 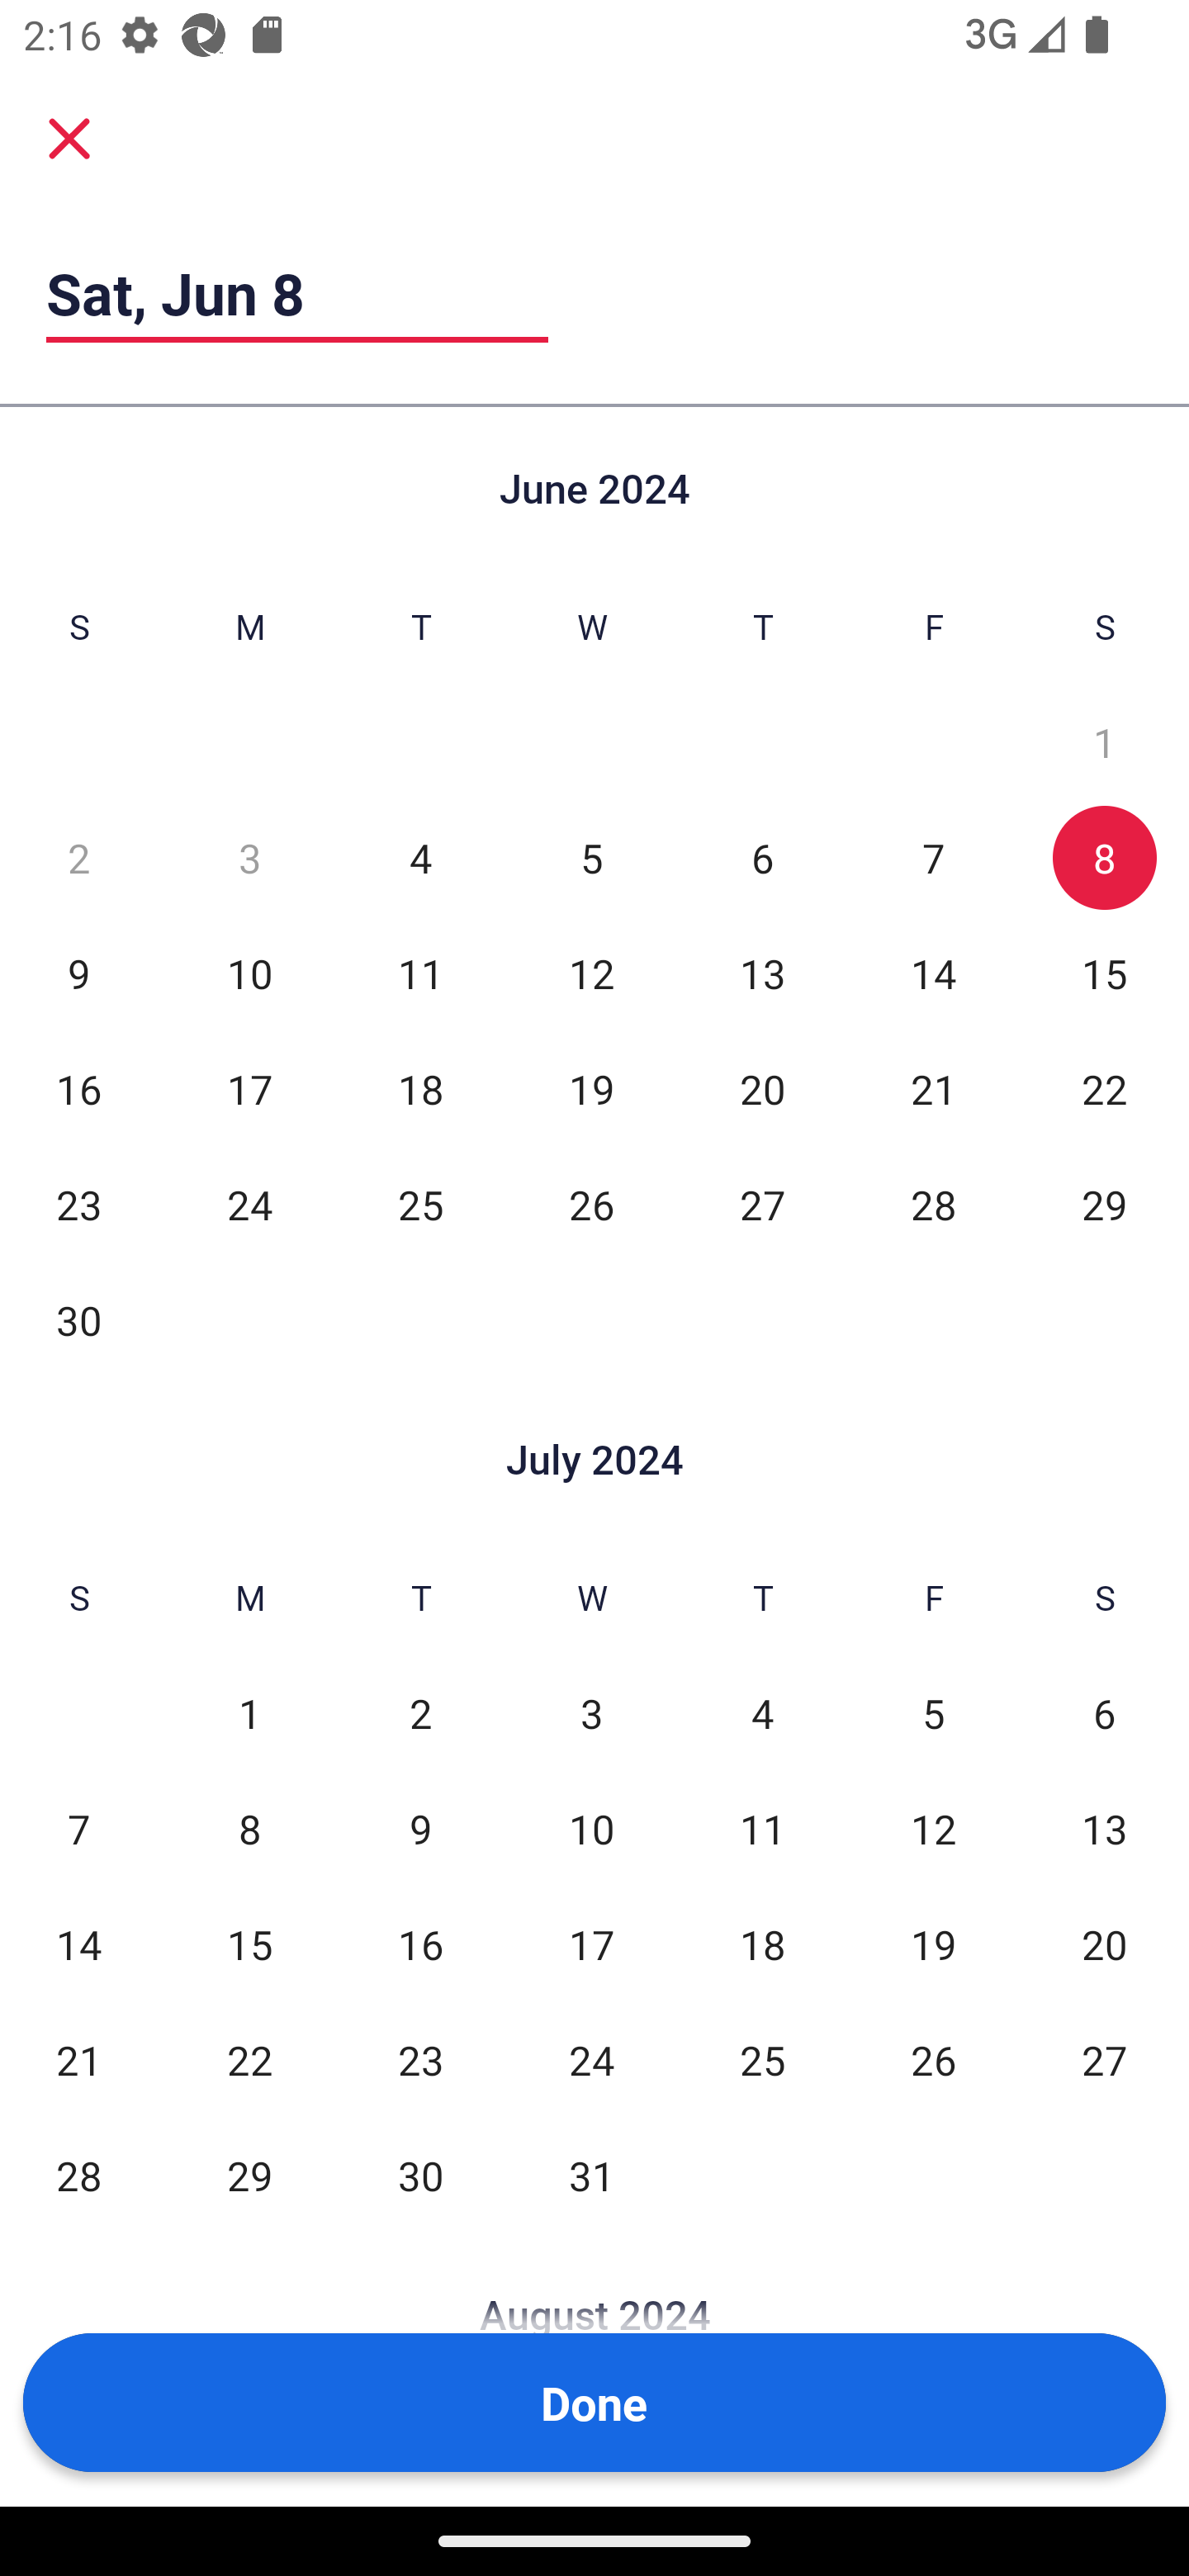 I want to click on 30 Tue, Jul 30, Not Selected, so click(x=421, y=2175).